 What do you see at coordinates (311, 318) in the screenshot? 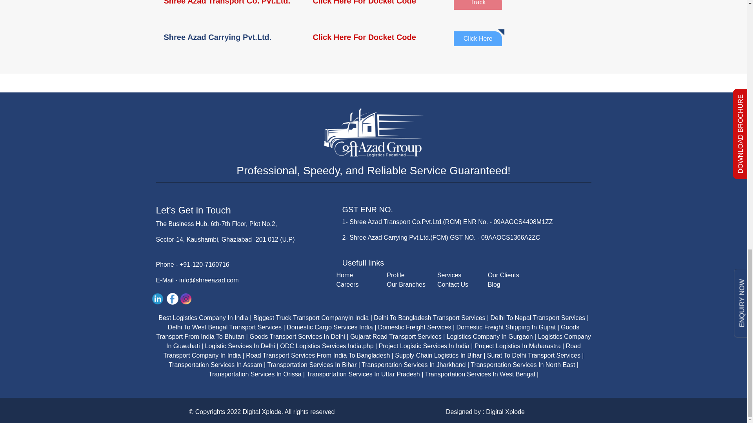
I see `Biggest Truck Transport CompanyIn India` at bounding box center [311, 318].